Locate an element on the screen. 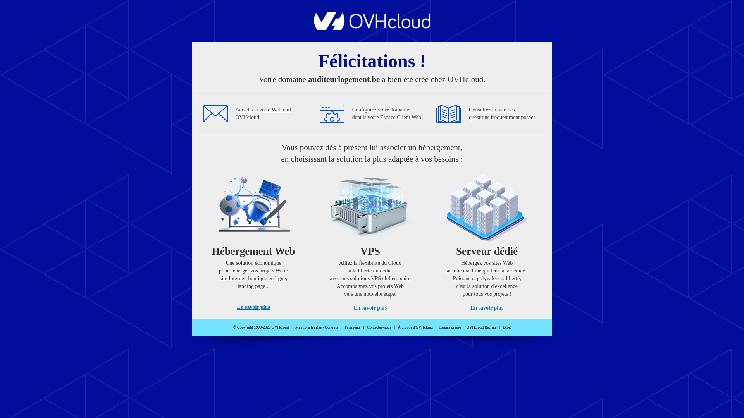 This screenshot has width=744, height=418. En savoir plus is located at coordinates (370, 308).